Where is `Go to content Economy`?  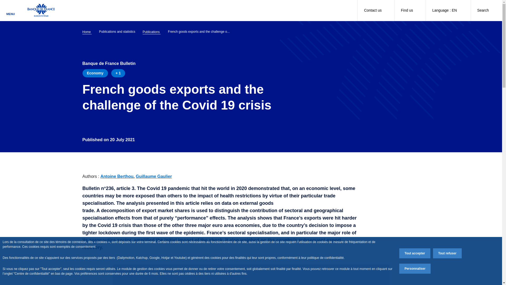
Go to content Economy is located at coordinates (95, 73).